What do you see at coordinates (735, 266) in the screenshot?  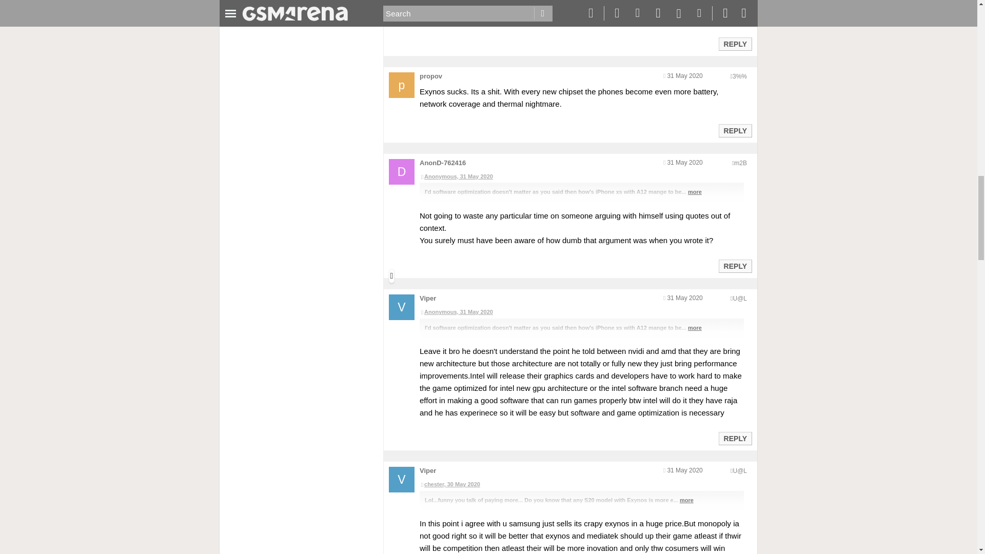 I see `Reply to this post` at bounding box center [735, 266].